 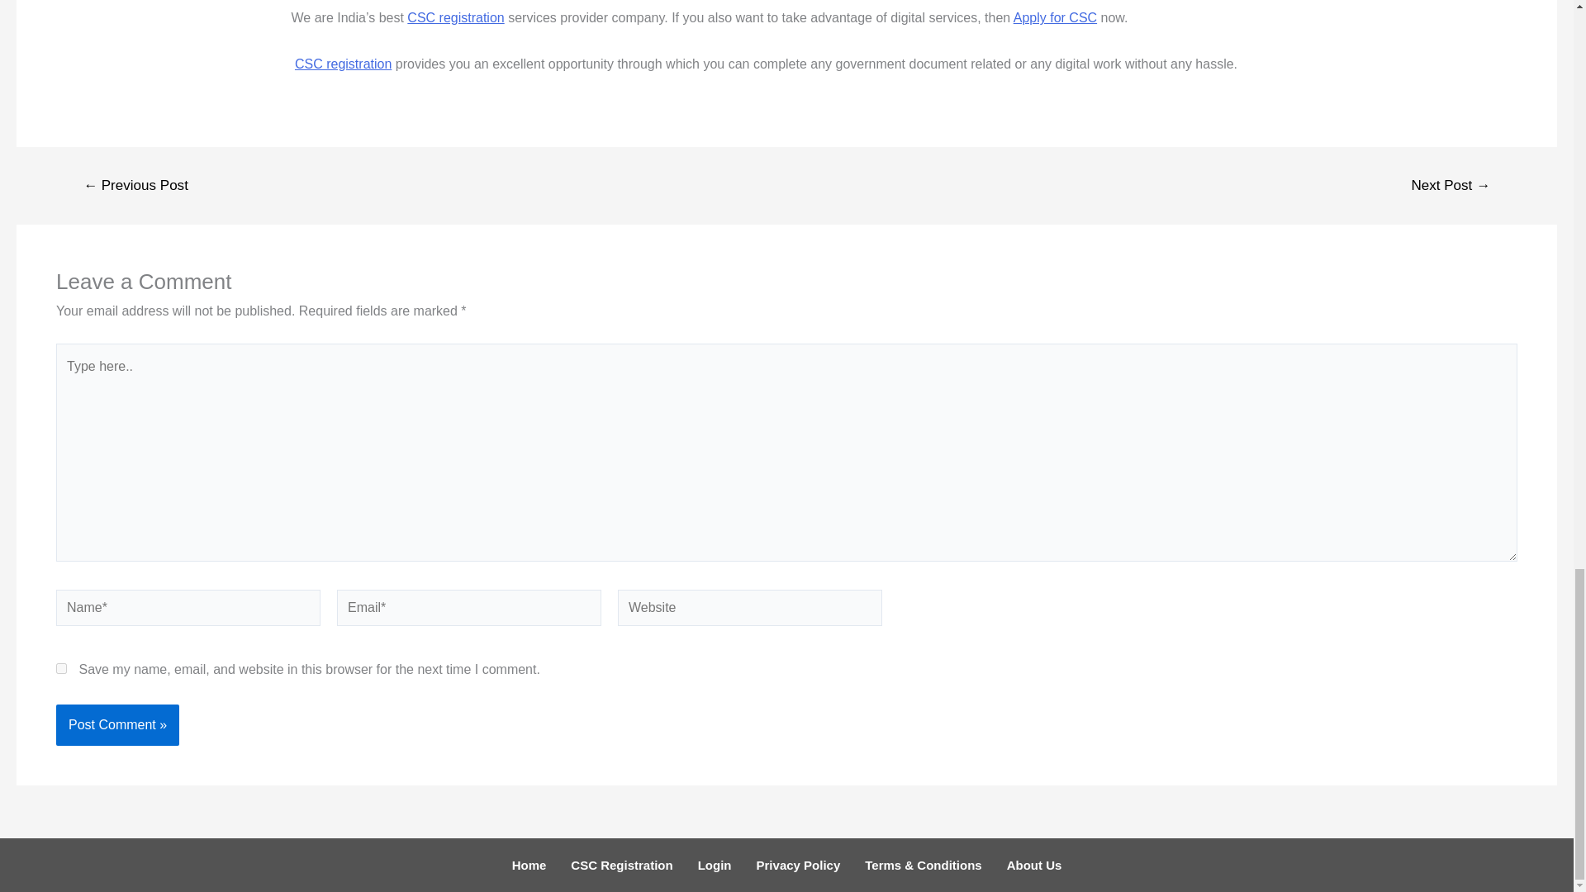 I want to click on yes, so click(x=61, y=669).